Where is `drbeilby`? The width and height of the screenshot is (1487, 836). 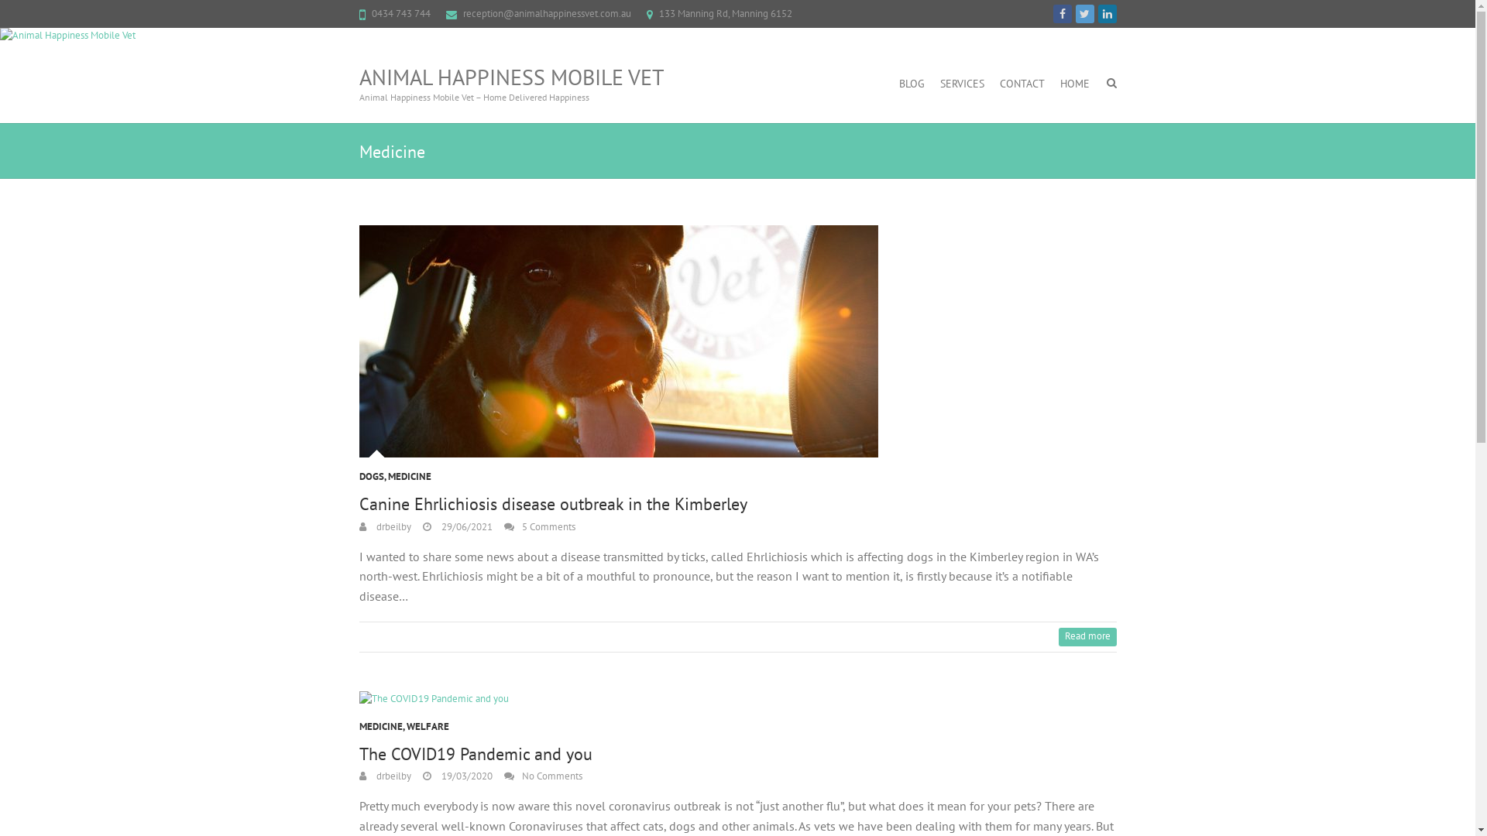
drbeilby is located at coordinates (386, 526).